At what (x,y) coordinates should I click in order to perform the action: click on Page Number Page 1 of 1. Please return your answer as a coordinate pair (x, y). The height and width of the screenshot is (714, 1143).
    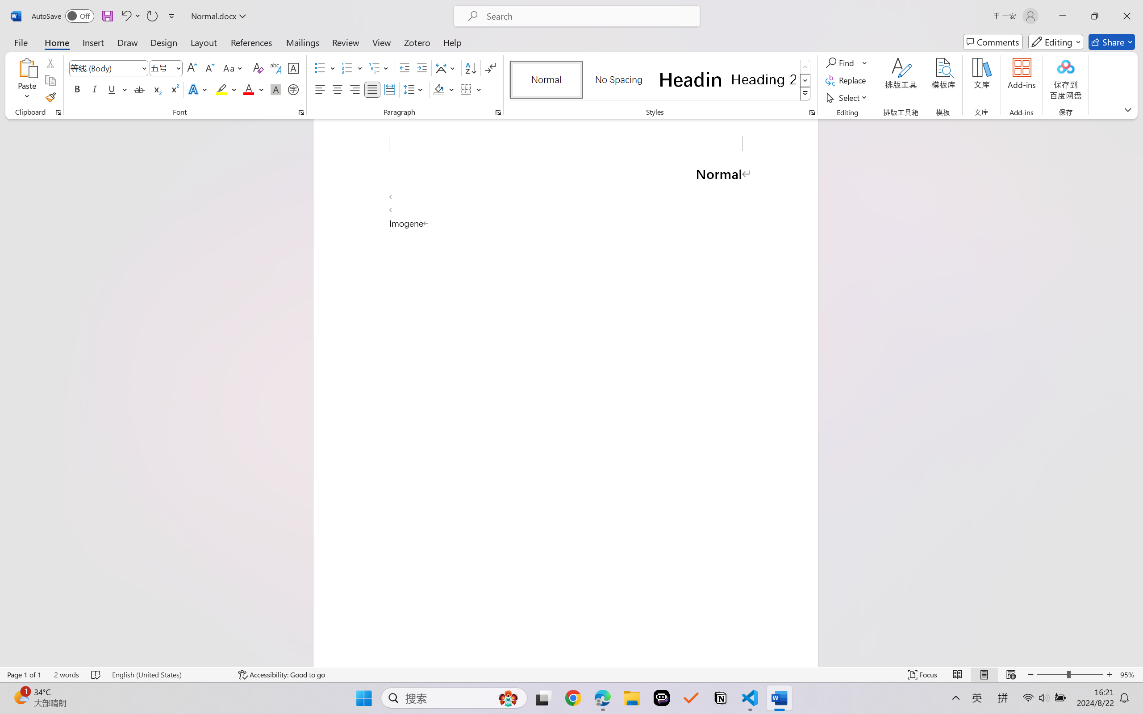
    Looking at the image, I should click on (24, 675).